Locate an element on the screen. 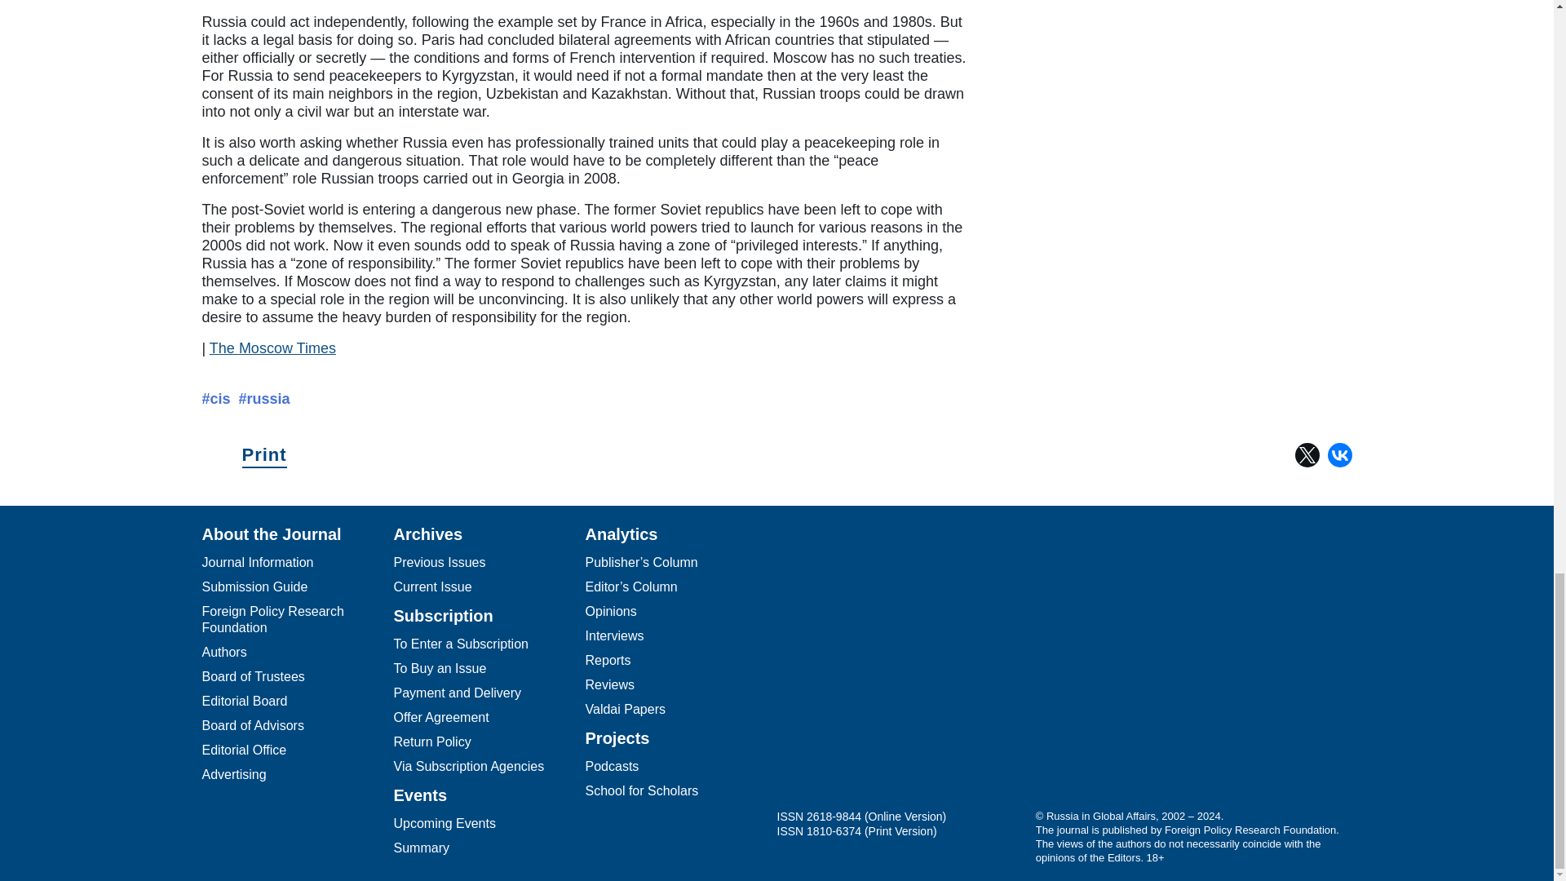 Image resolution: width=1566 pixels, height=881 pixels. Vkontakte is located at coordinates (931, 675).